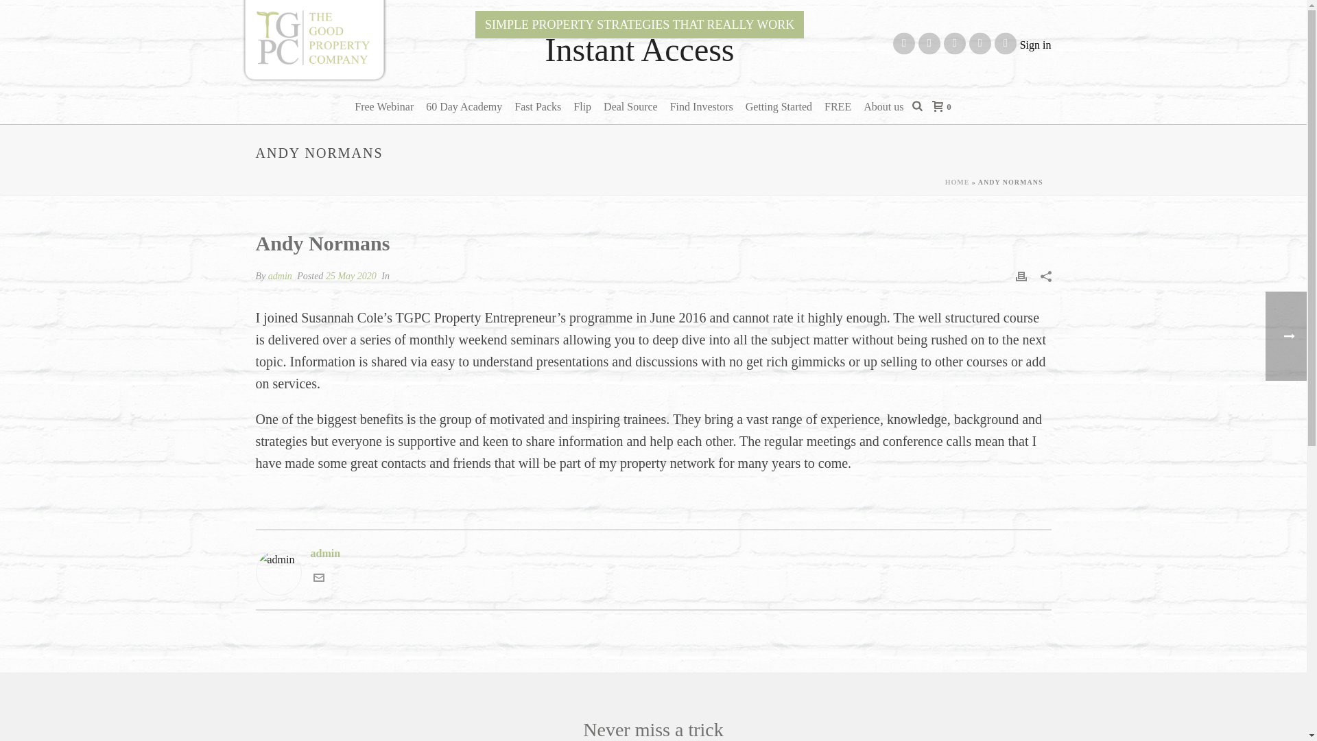  Describe the element at coordinates (280, 276) in the screenshot. I see `Posts by admin` at that location.